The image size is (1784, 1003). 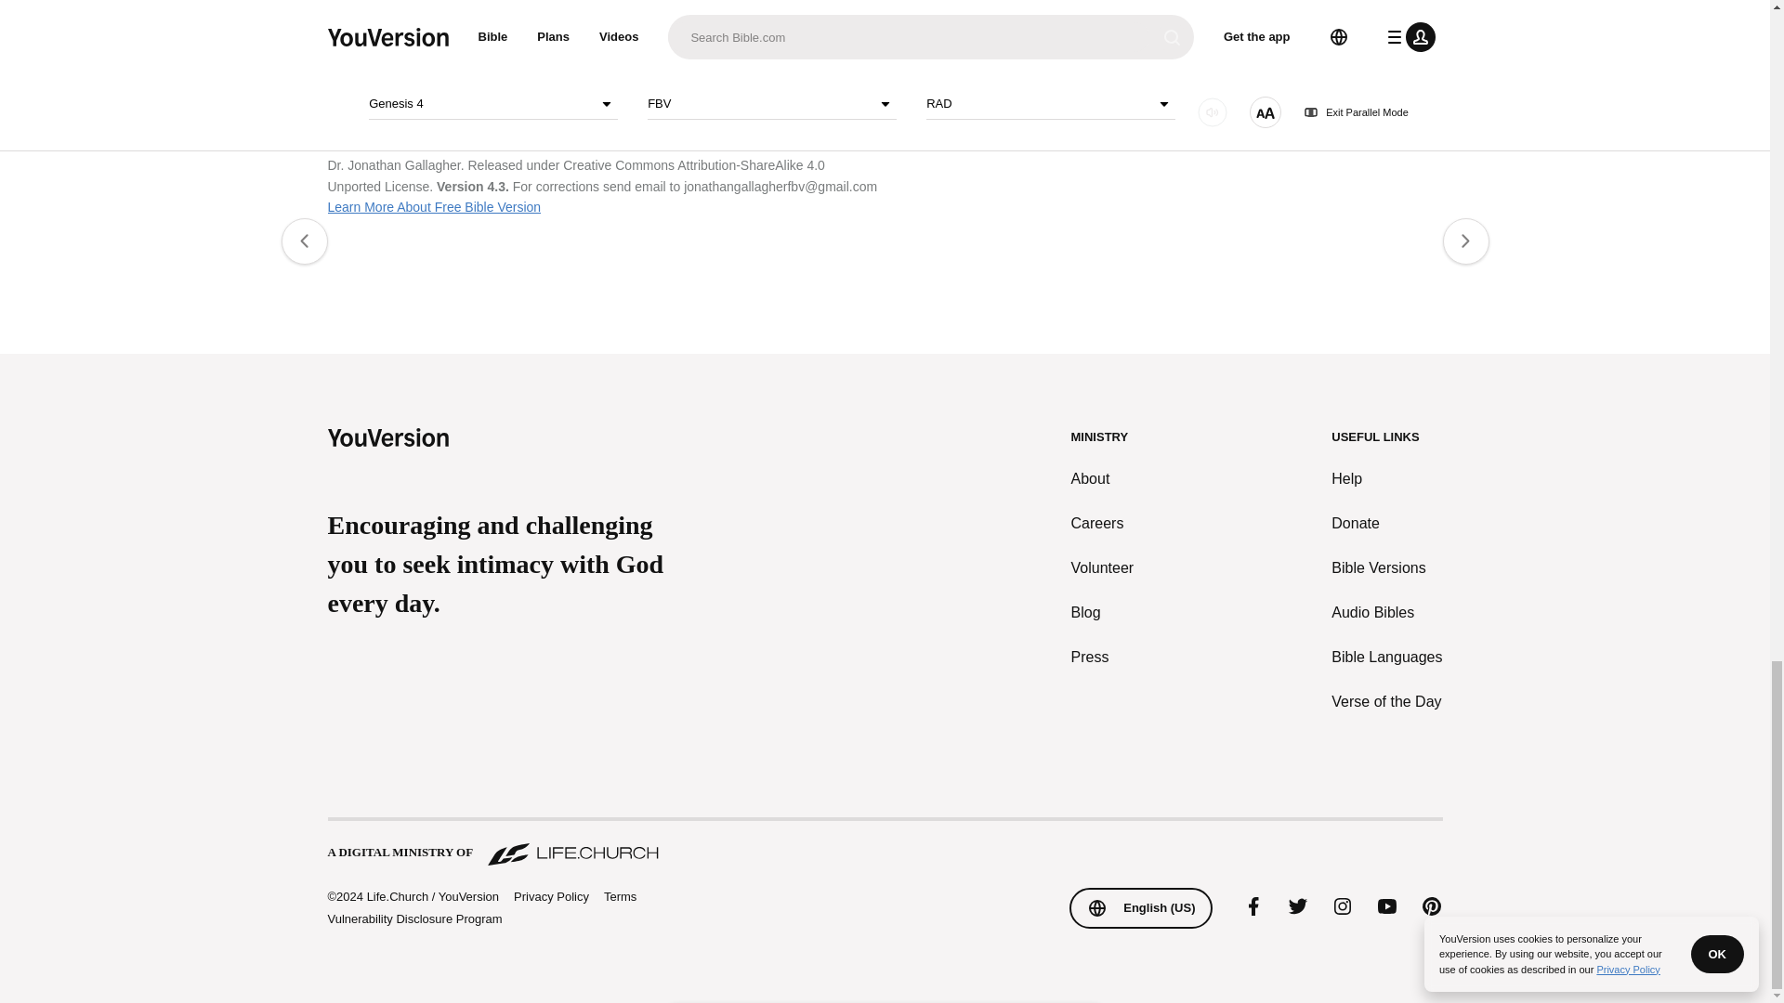 What do you see at coordinates (1103, 568) in the screenshot?
I see `Volunteer` at bounding box center [1103, 568].